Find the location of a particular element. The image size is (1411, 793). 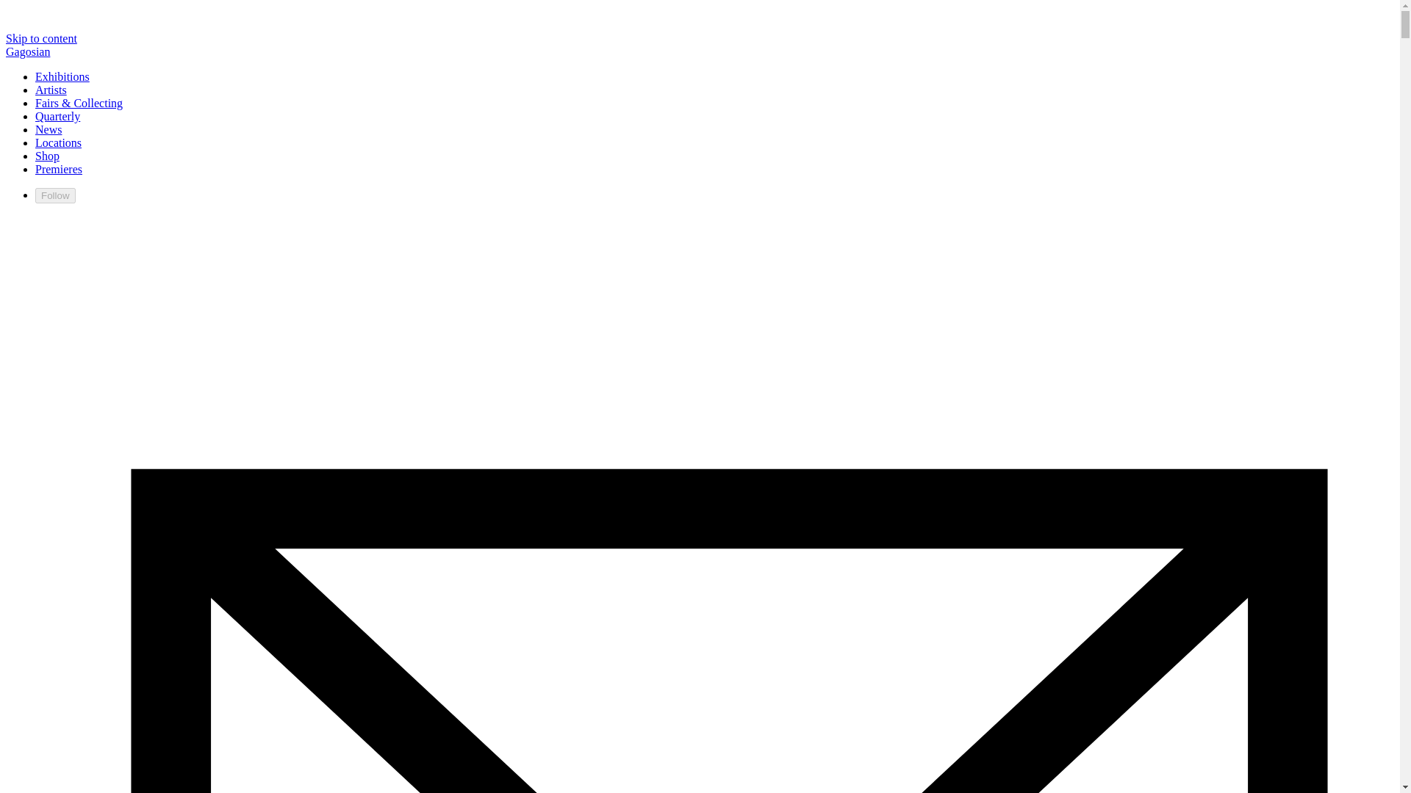

Gagosian is located at coordinates (27, 51).